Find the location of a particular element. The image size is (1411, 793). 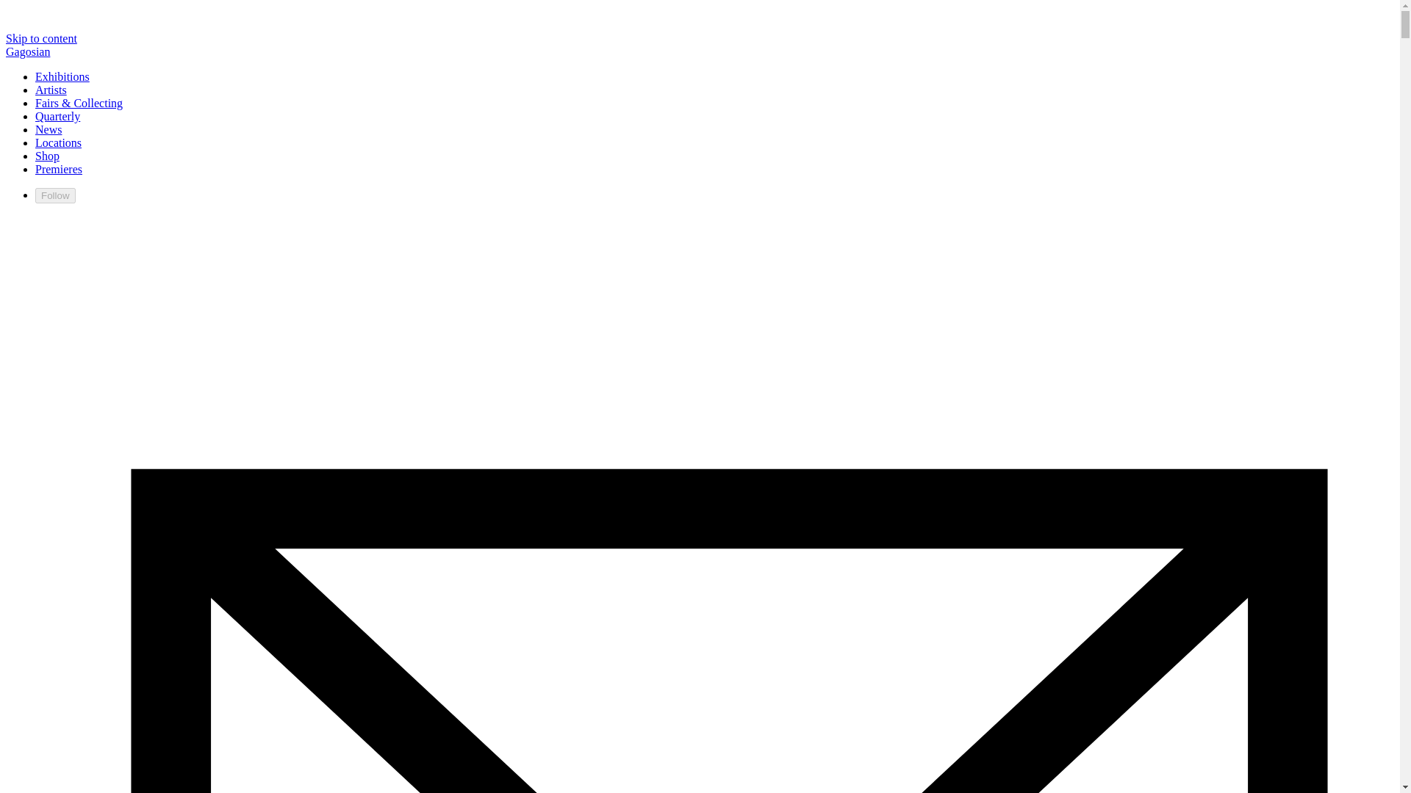

Gagosian is located at coordinates (27, 51).